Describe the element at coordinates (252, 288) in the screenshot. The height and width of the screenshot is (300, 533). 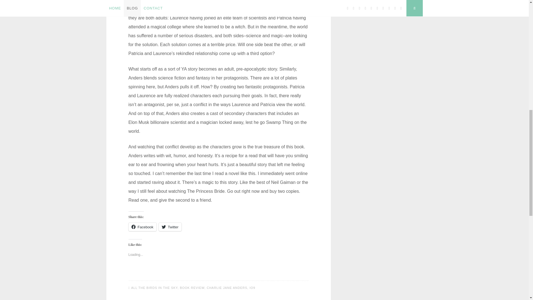
I see `IO9` at that location.